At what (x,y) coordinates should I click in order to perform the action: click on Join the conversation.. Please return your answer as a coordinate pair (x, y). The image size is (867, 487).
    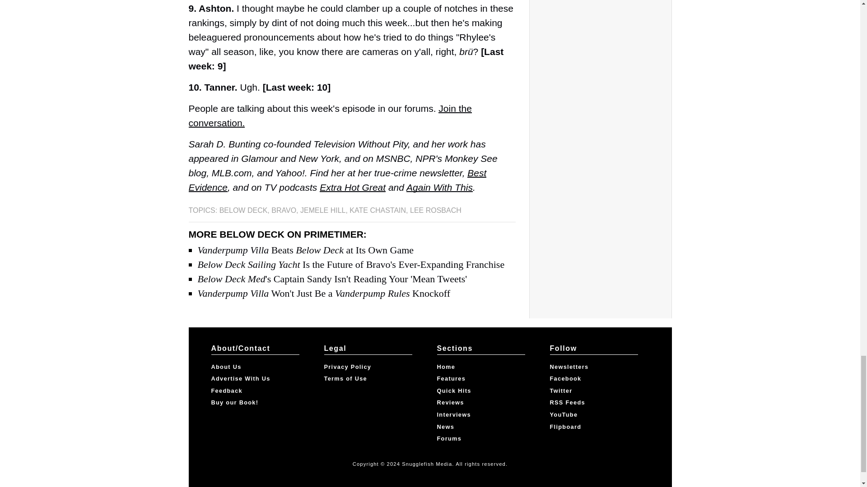
    Looking at the image, I should click on (330, 115).